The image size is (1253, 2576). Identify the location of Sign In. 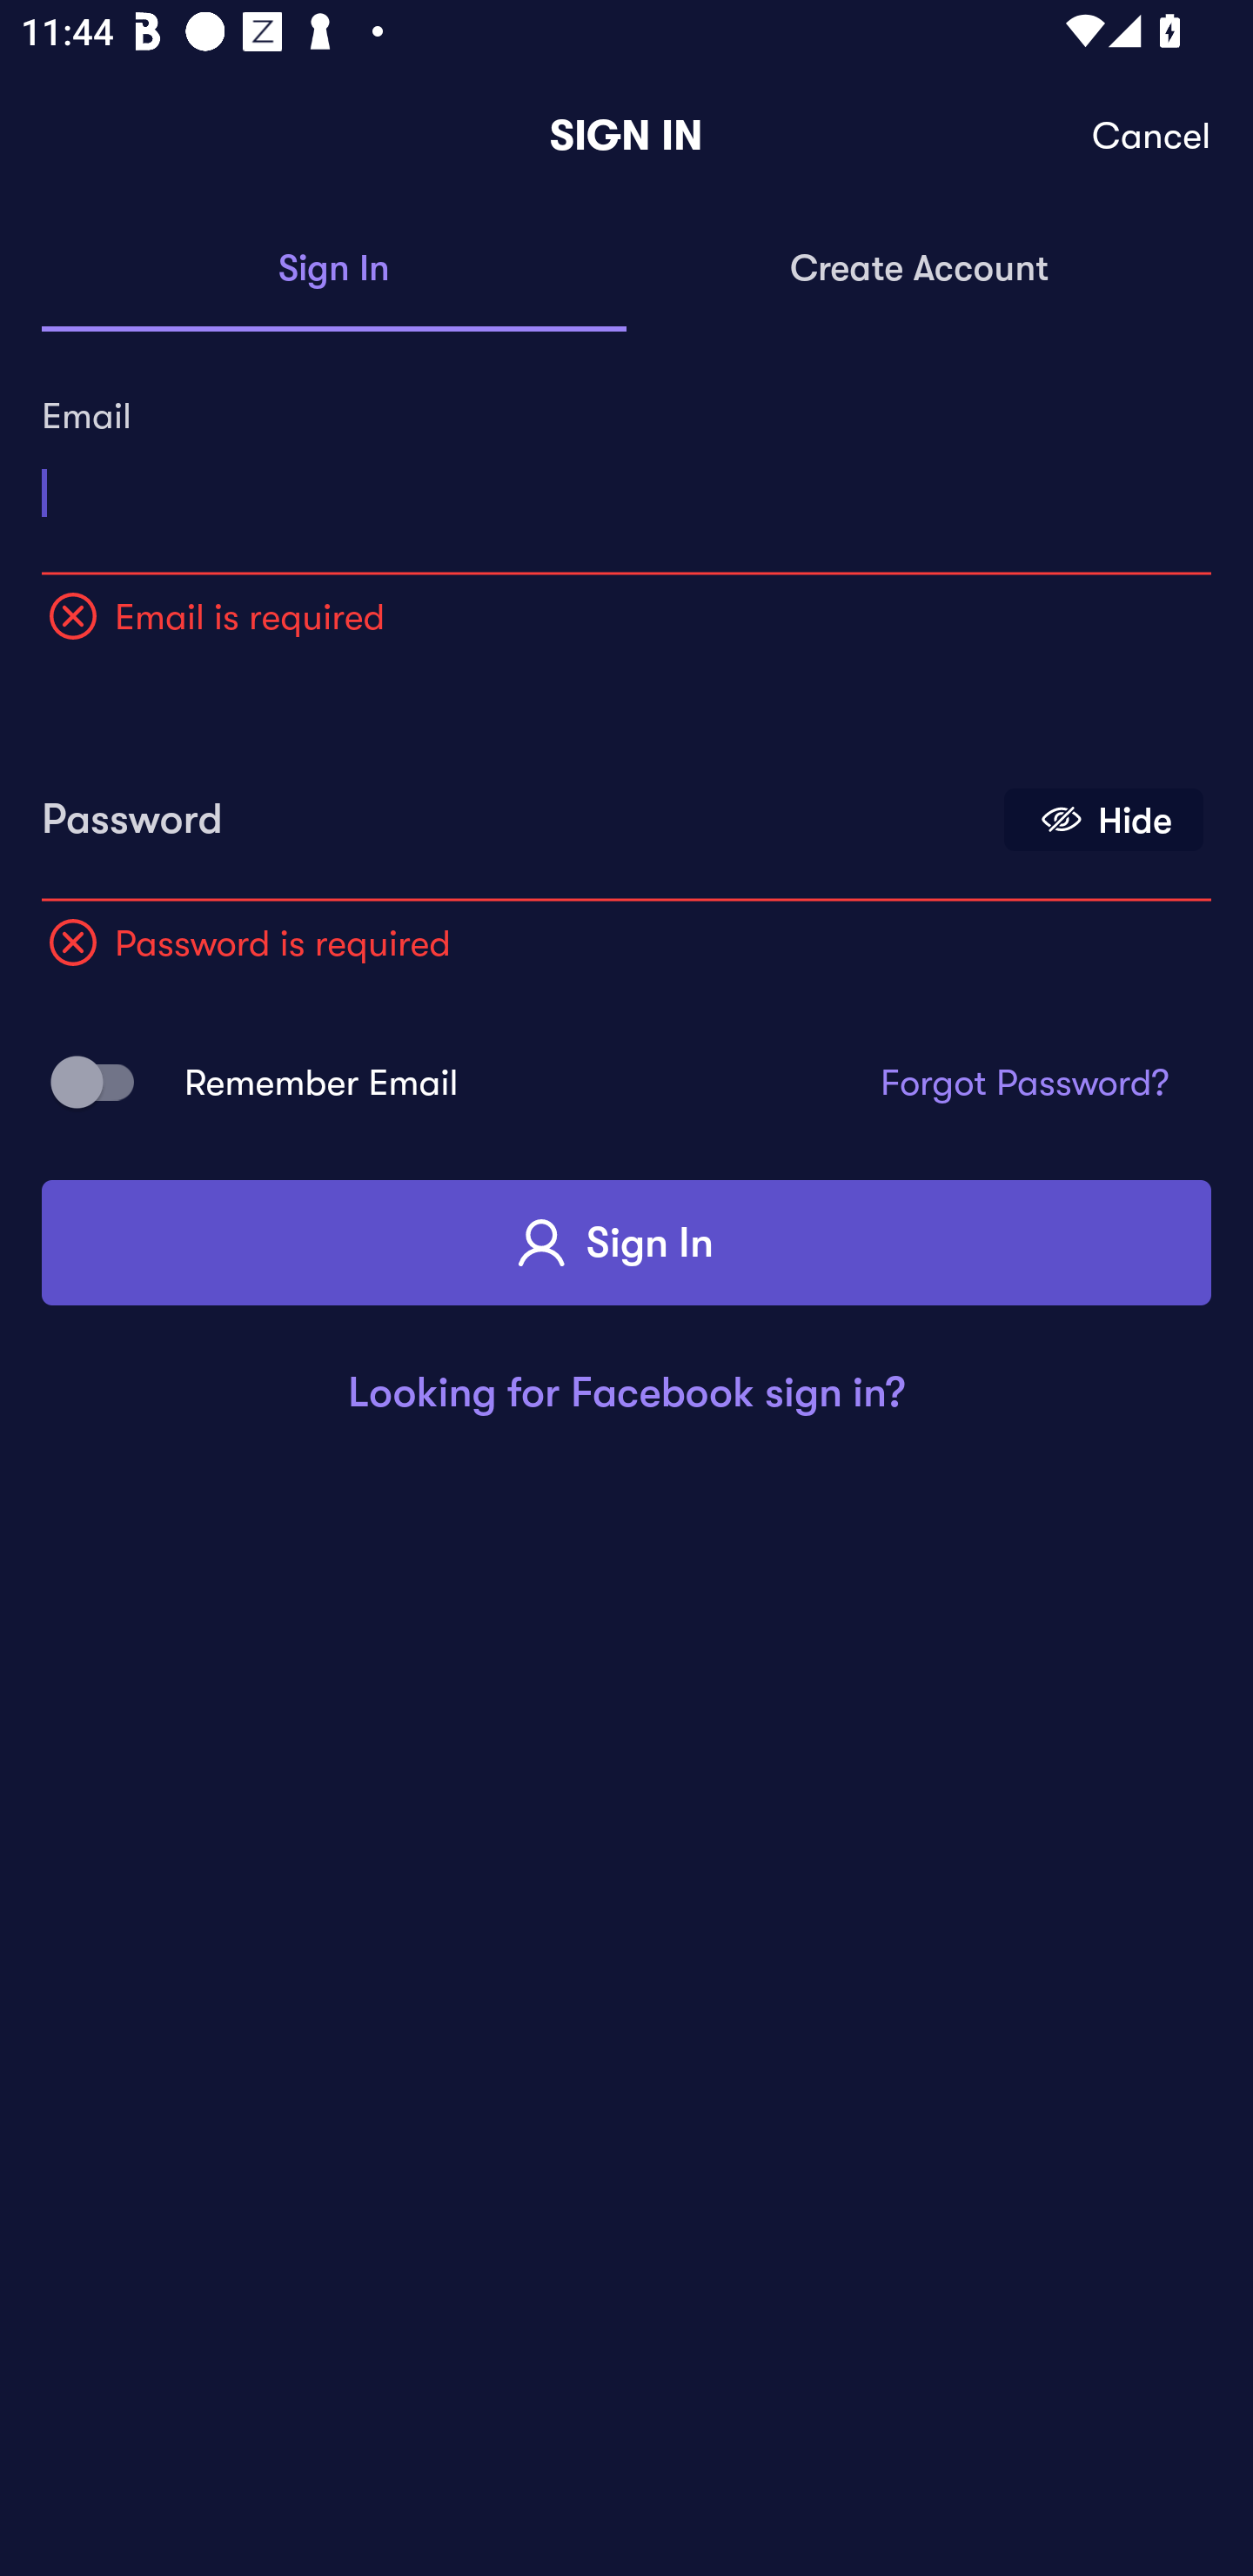
(334, 270).